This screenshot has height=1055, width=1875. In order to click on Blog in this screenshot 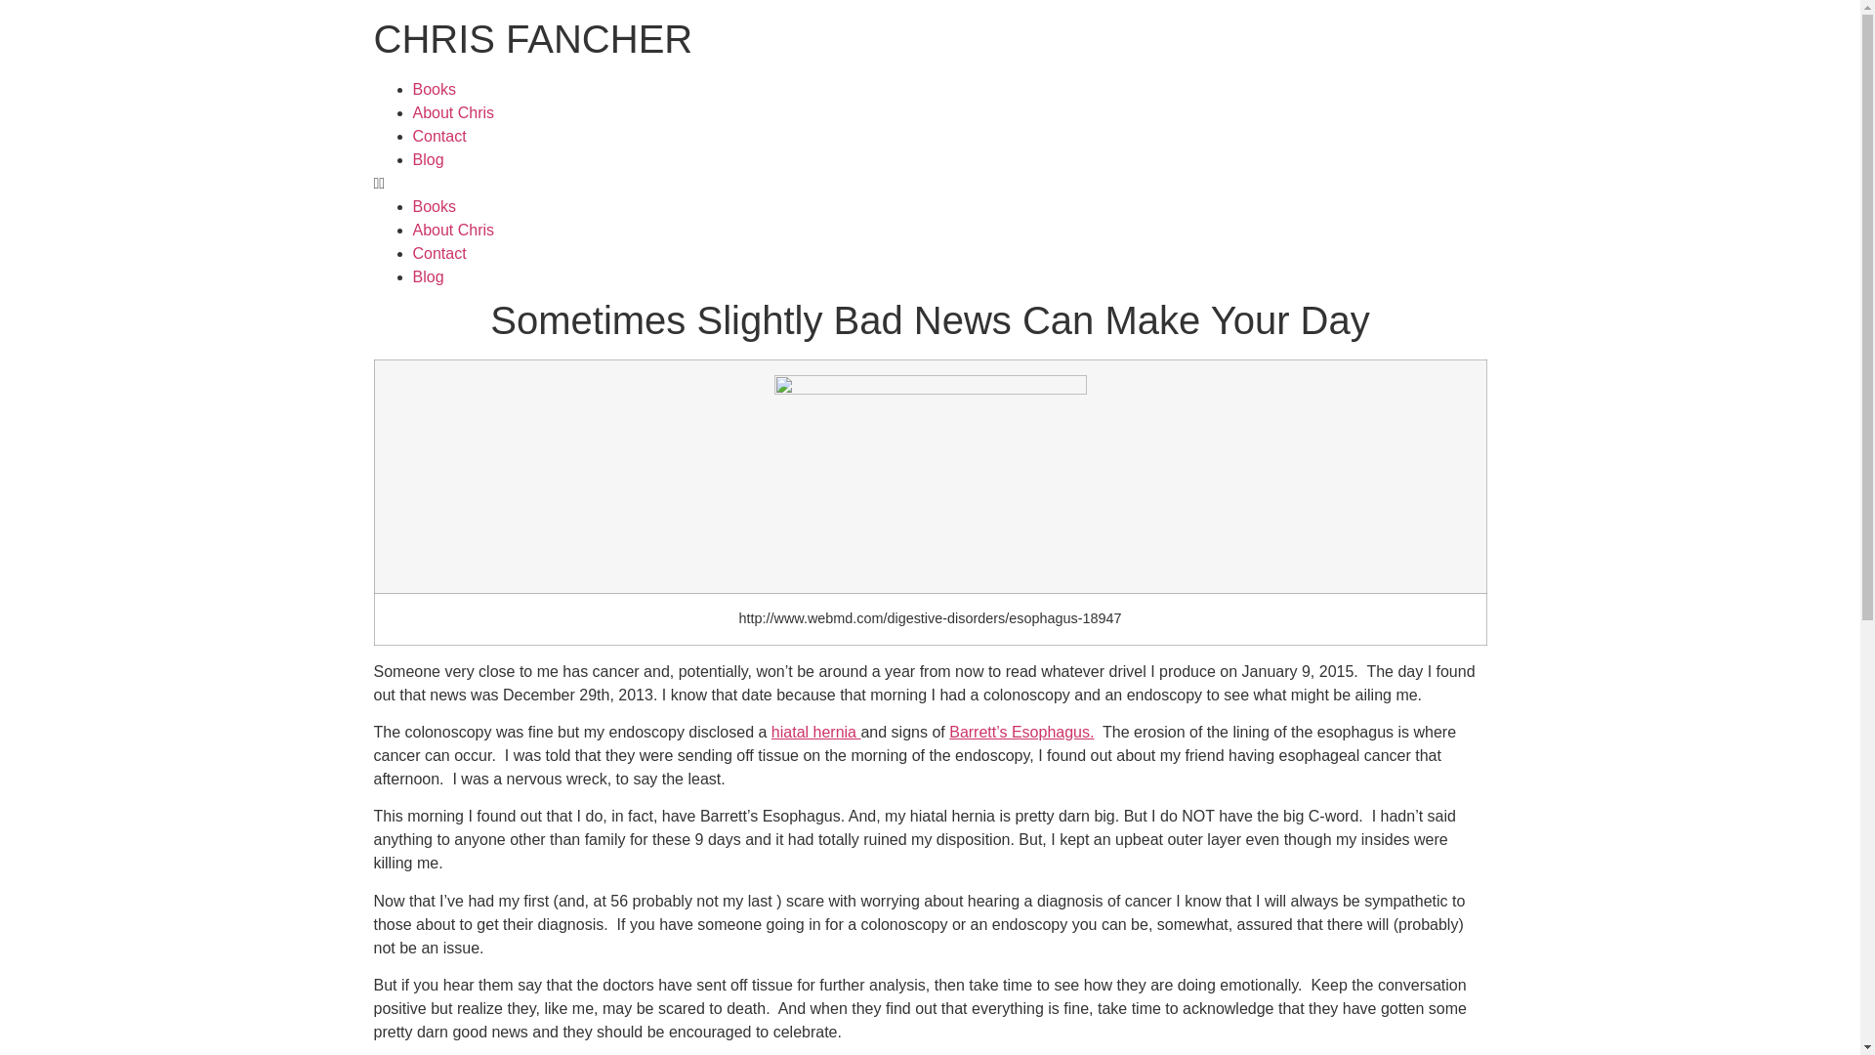, I will do `click(428, 276)`.